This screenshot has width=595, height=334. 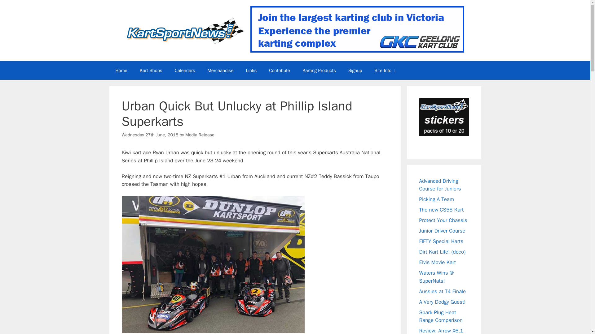 What do you see at coordinates (441, 210) in the screenshot?
I see `The new CS55 Kart` at bounding box center [441, 210].